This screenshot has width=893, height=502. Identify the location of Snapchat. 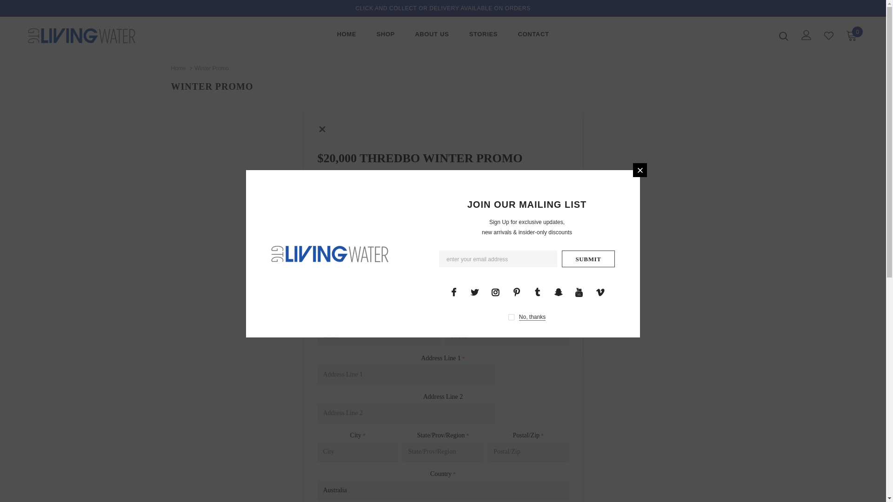
(558, 292).